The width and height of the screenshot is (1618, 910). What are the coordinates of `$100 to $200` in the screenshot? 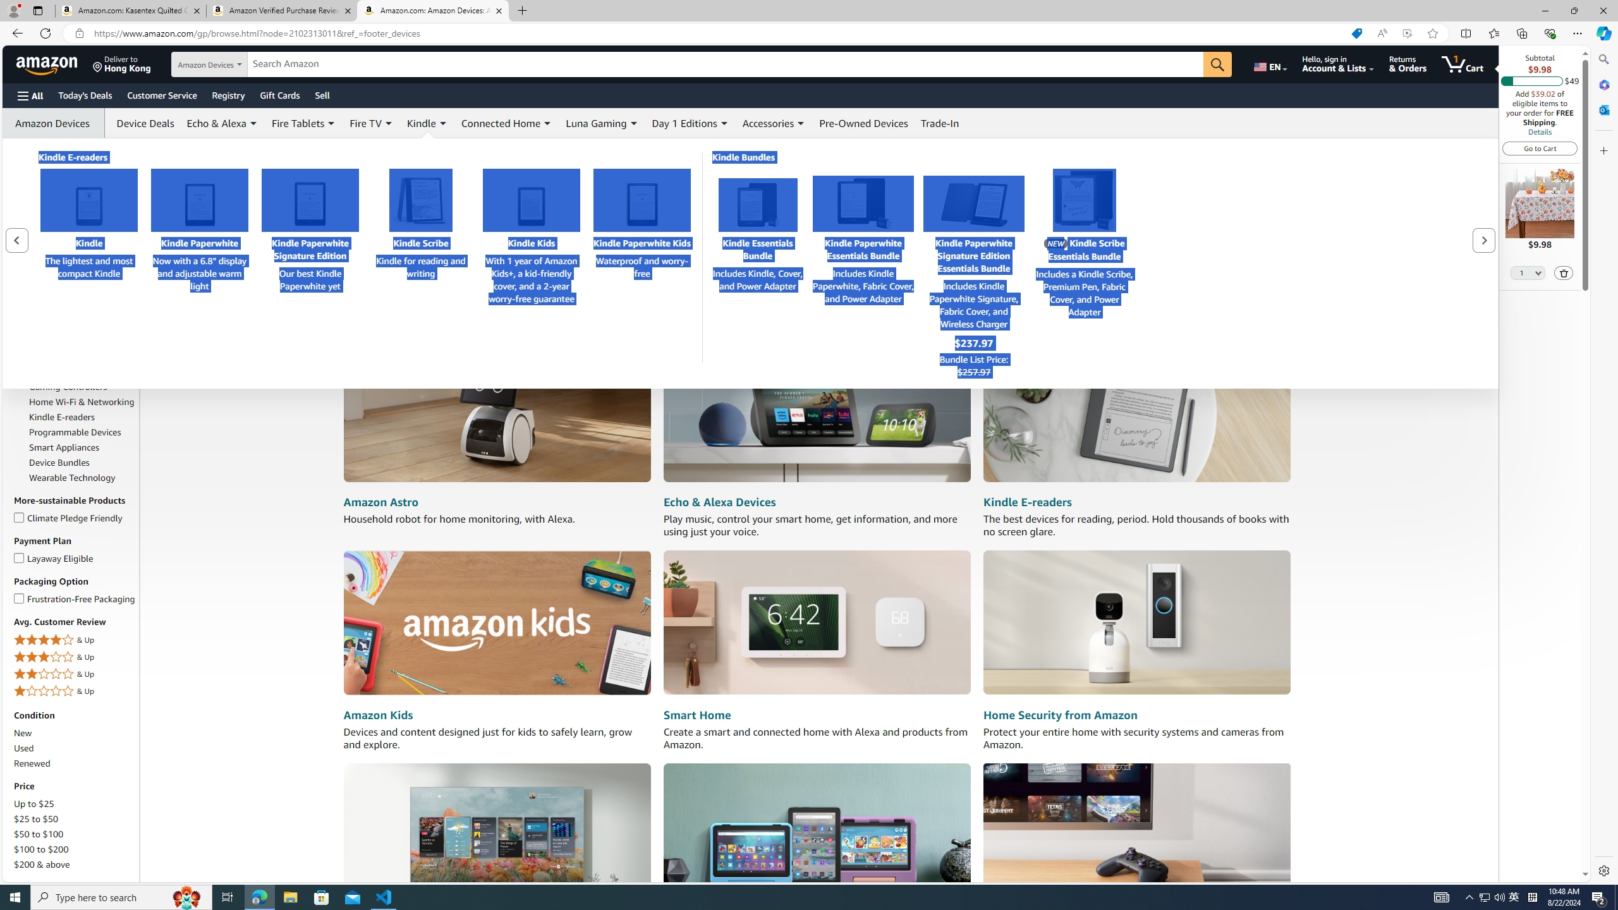 It's located at (75, 849).